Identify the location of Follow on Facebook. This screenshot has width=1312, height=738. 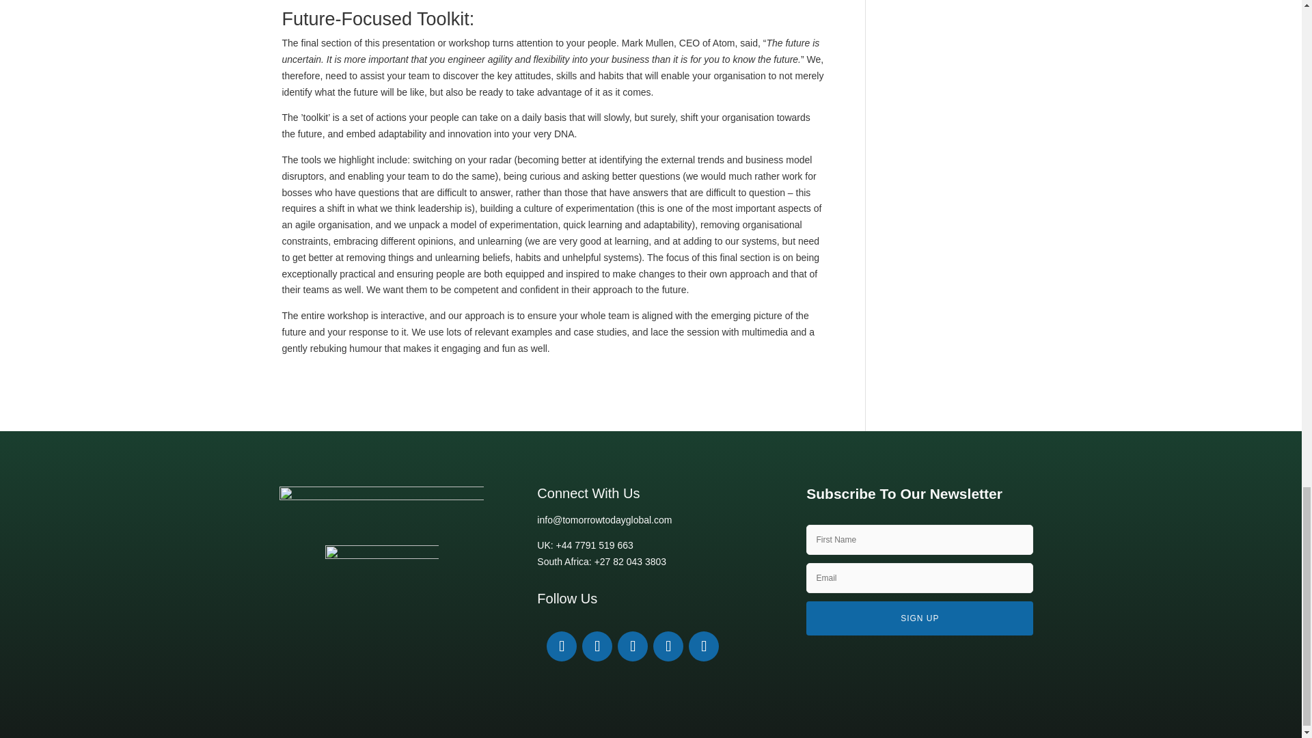
(597, 646).